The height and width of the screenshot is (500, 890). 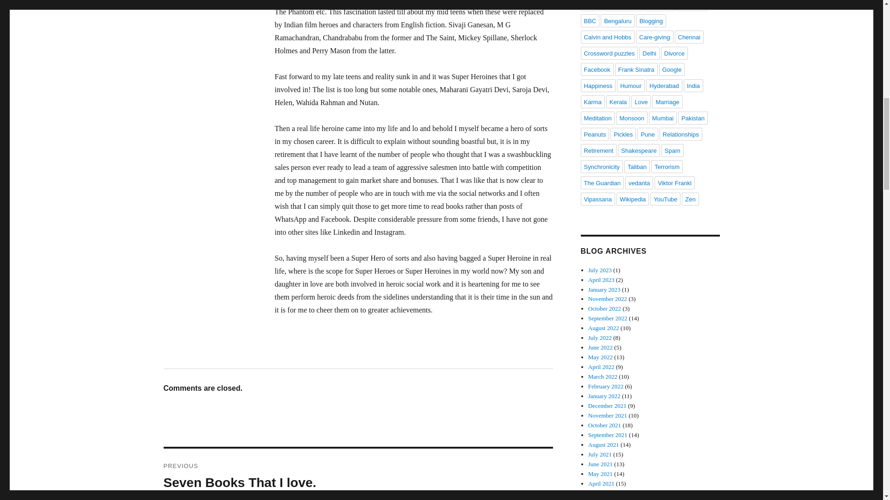 What do you see at coordinates (623, 6) in the screenshot?
I see `Calvin and Hobbs` at bounding box center [623, 6].